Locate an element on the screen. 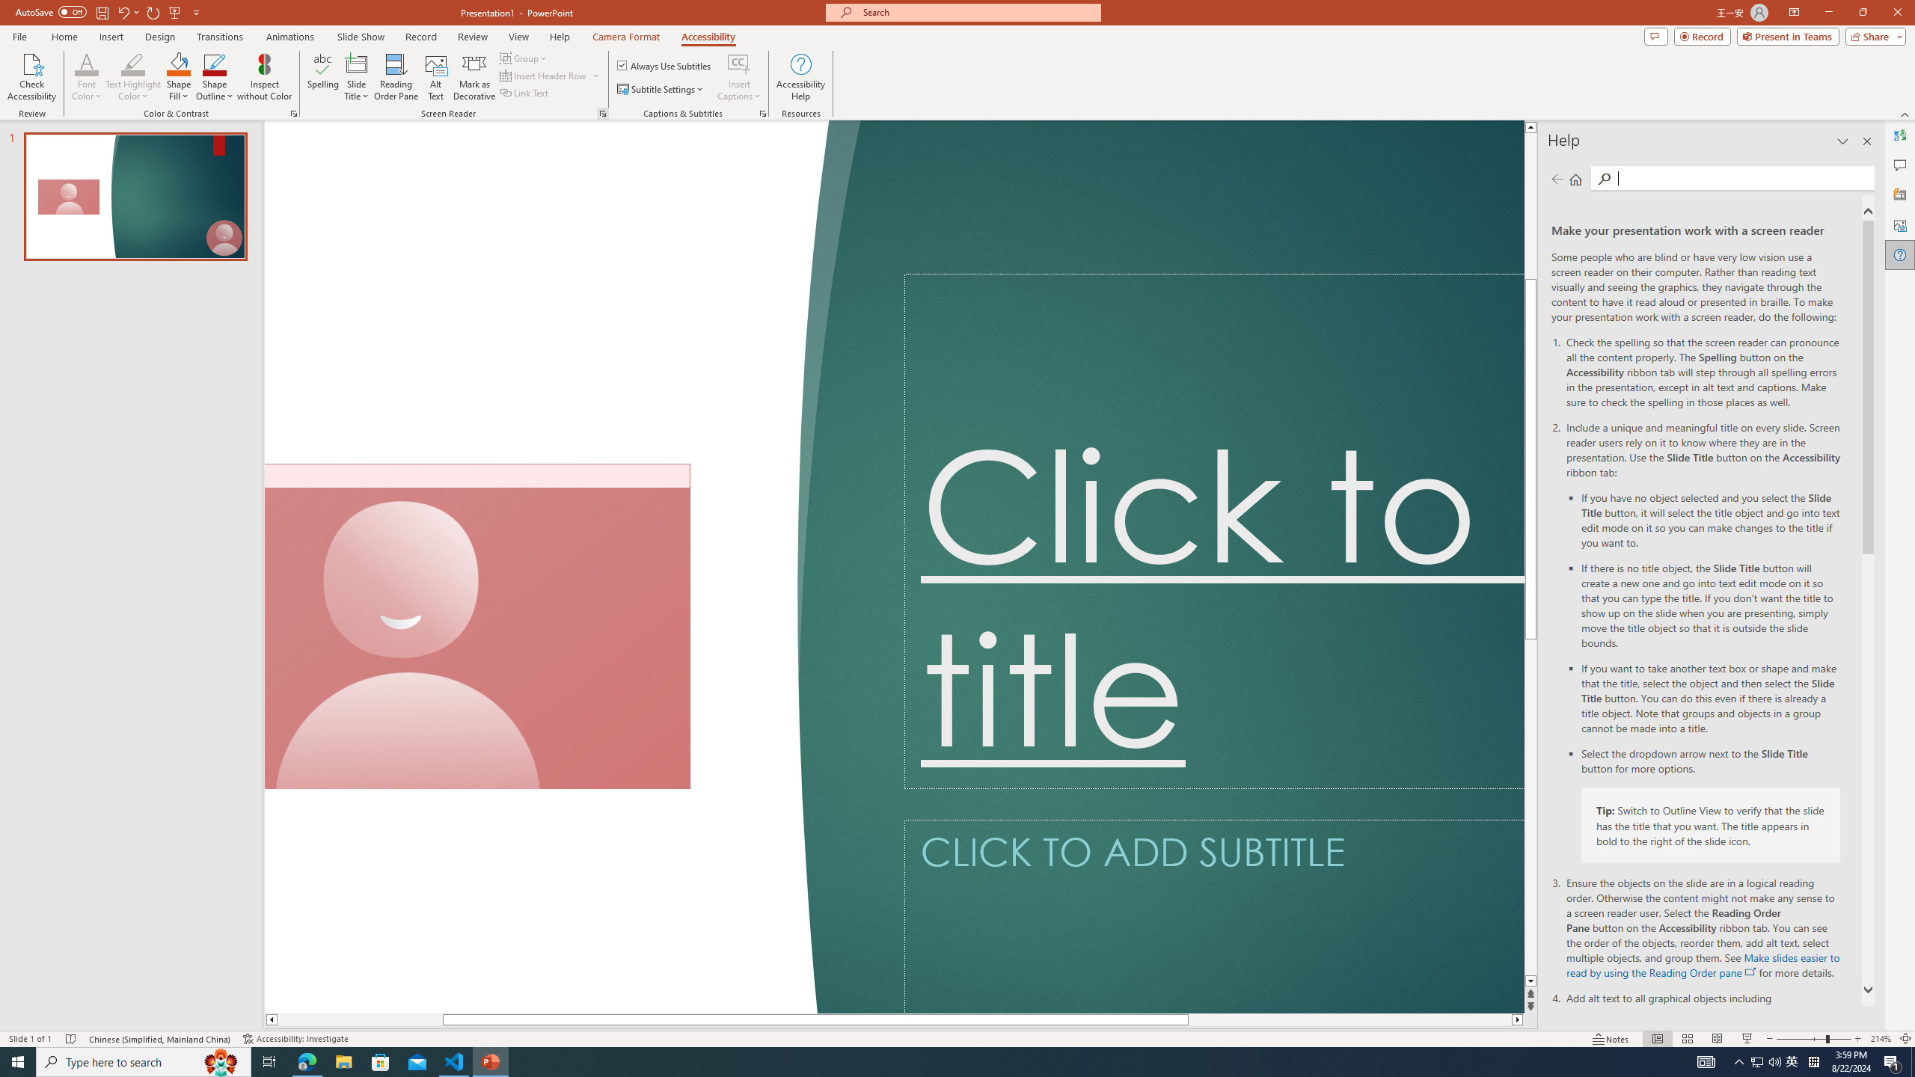 Image resolution: width=1915 pixels, height=1077 pixels. Link Text is located at coordinates (525, 93).